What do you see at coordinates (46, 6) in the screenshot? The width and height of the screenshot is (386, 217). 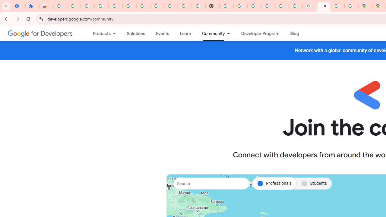 I see `Reviews: Helix Fruit Jump Arcade Game` at bounding box center [46, 6].